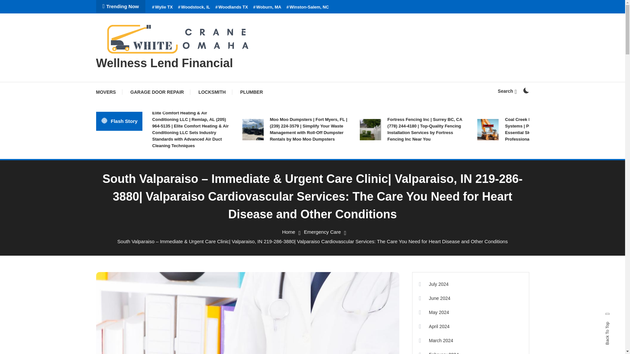 The width and height of the screenshot is (630, 354). Describe the element at coordinates (162, 7) in the screenshot. I see `Wylie TX` at that location.